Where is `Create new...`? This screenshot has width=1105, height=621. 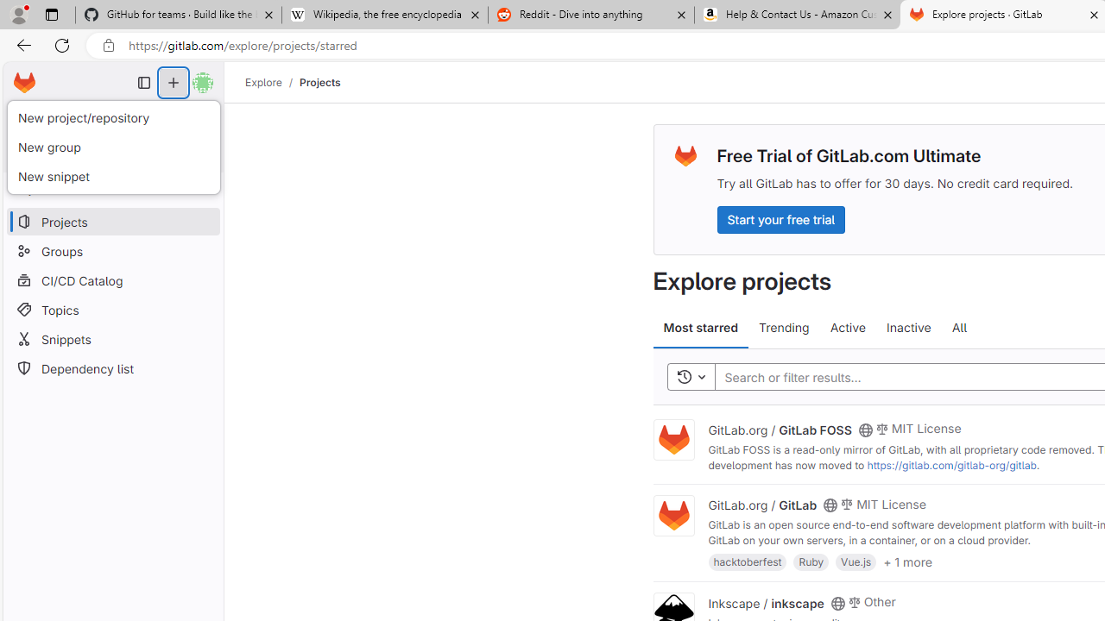 Create new... is located at coordinates (174, 83).